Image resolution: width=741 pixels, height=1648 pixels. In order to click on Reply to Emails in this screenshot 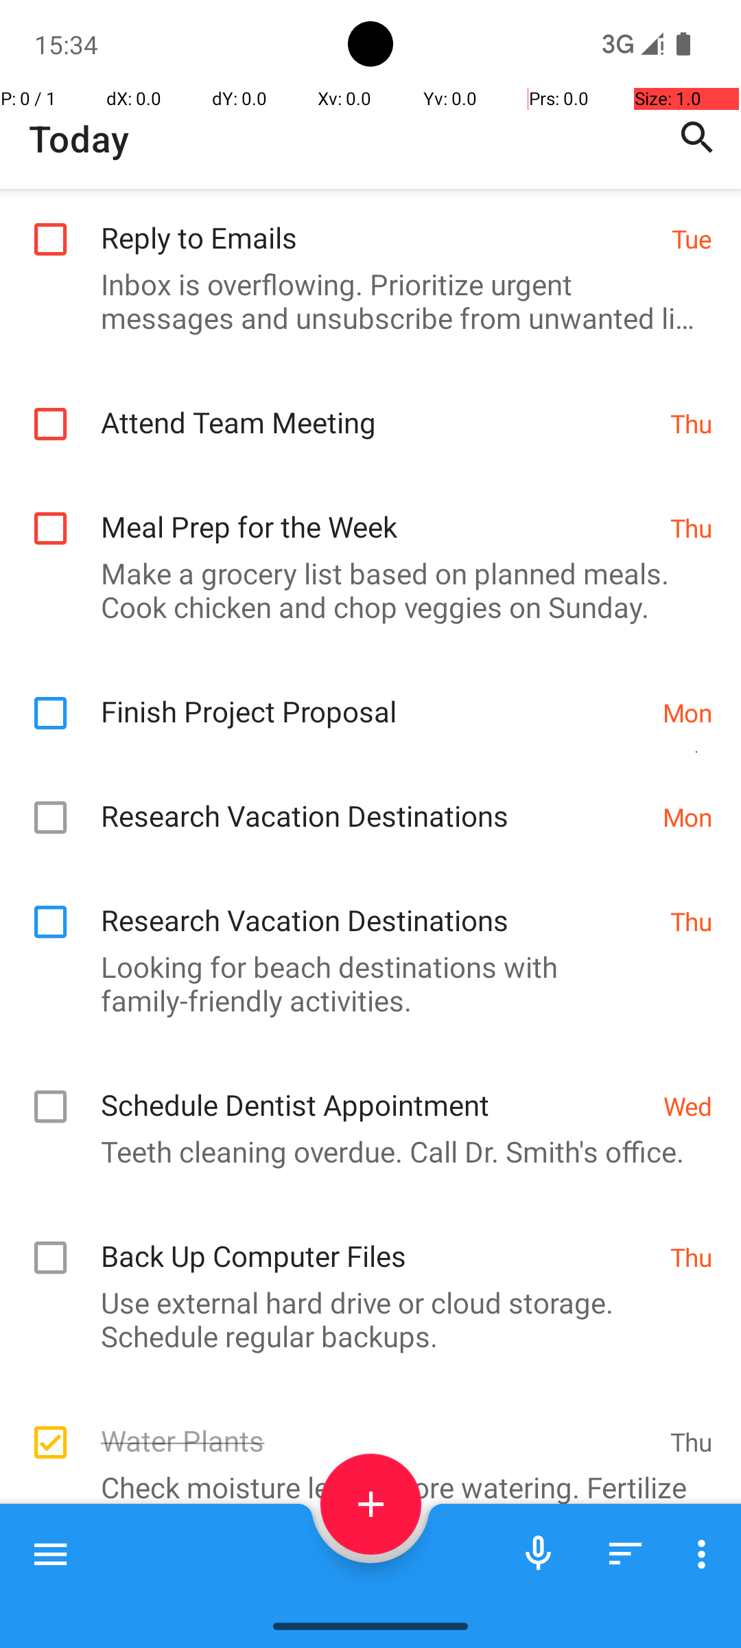, I will do `click(379, 222)`.